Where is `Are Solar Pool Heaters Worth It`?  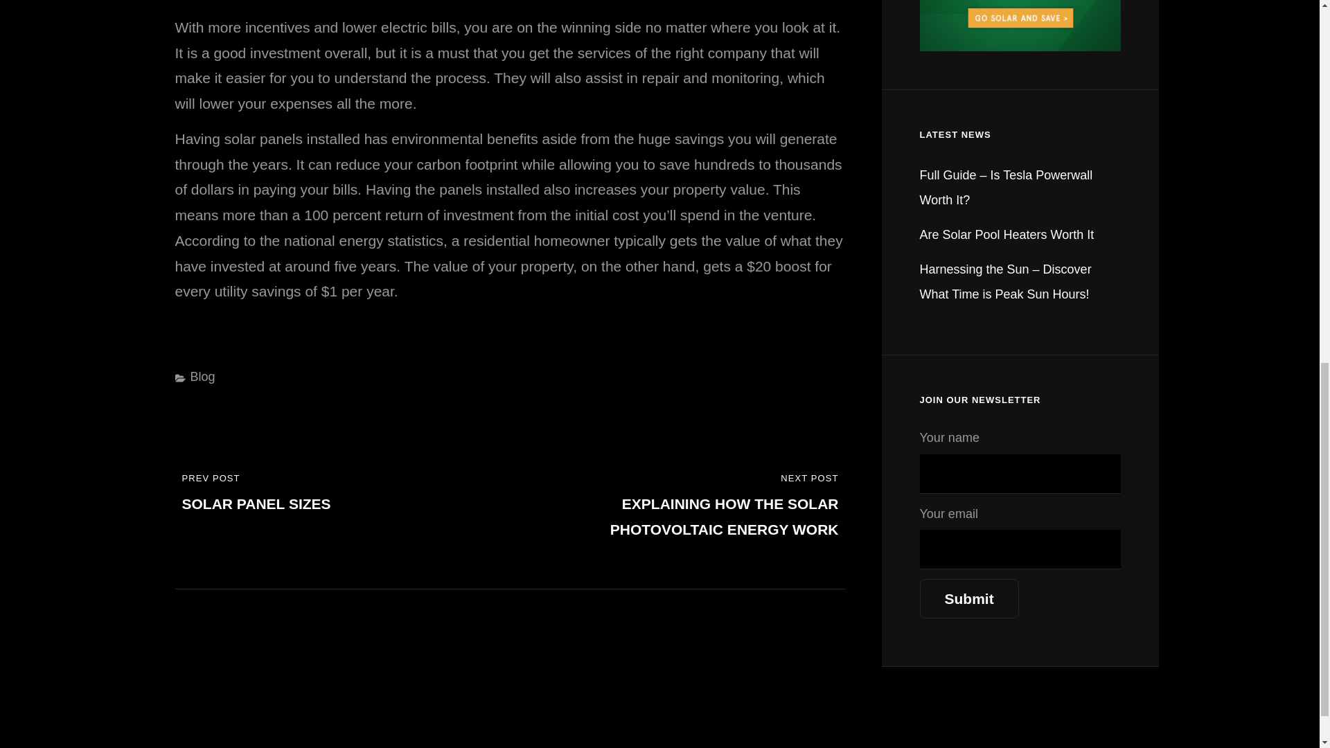
Are Solar Pool Heaters Worth It is located at coordinates (202, 377).